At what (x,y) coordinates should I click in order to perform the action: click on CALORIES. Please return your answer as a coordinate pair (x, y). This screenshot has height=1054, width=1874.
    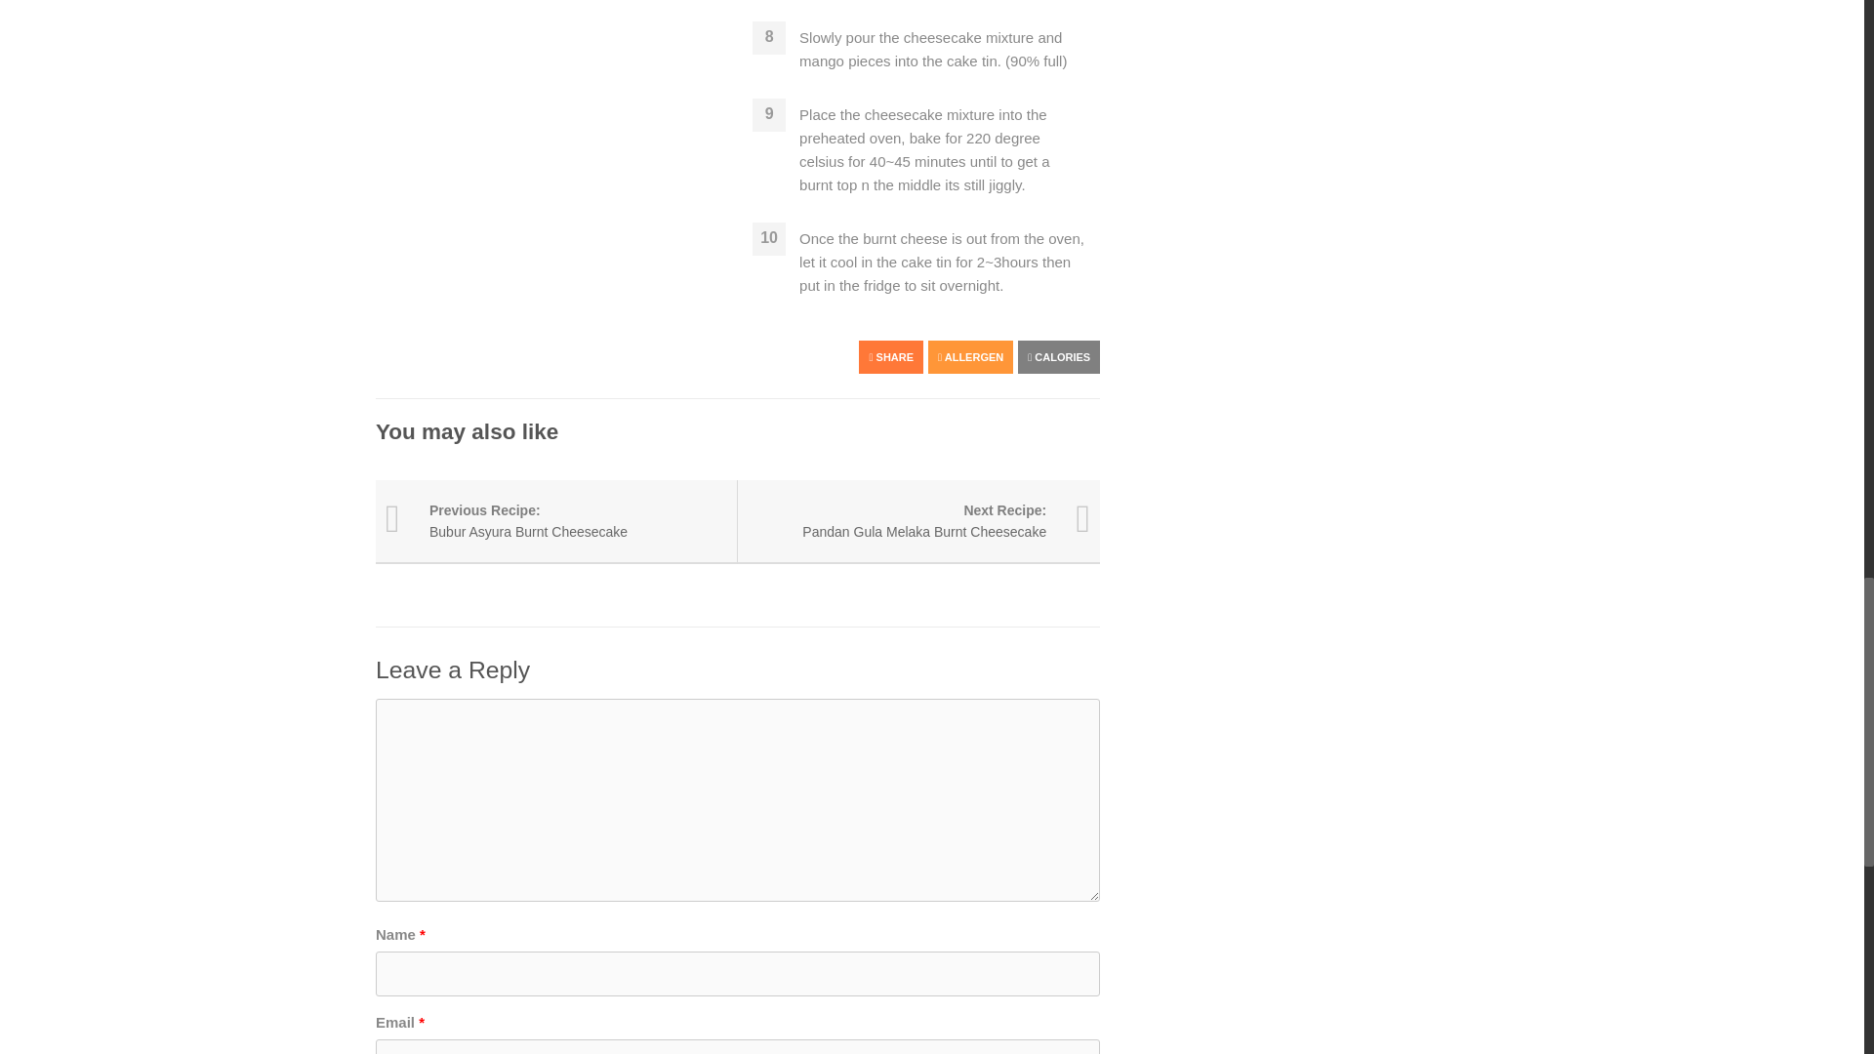
    Looking at the image, I should click on (1058, 357).